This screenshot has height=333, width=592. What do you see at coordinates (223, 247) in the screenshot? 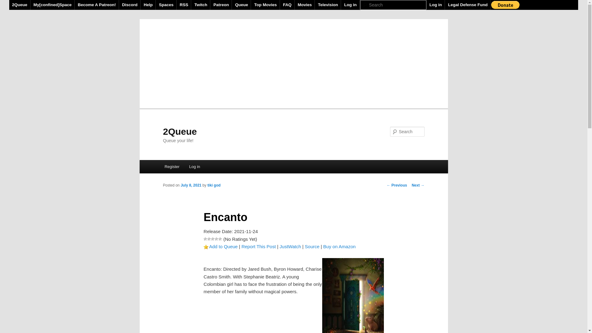
I see `Add to Queue` at bounding box center [223, 247].